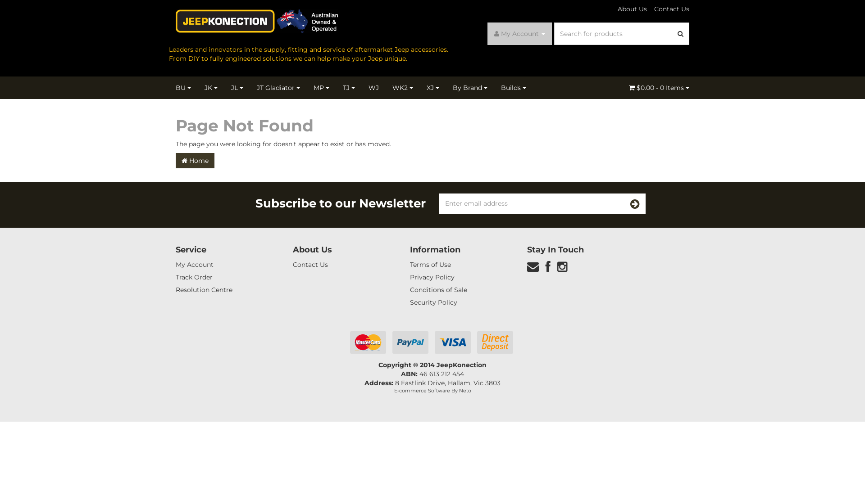 The image size is (865, 486). What do you see at coordinates (422, 391) in the screenshot?
I see `E-commerce Software` at bounding box center [422, 391].